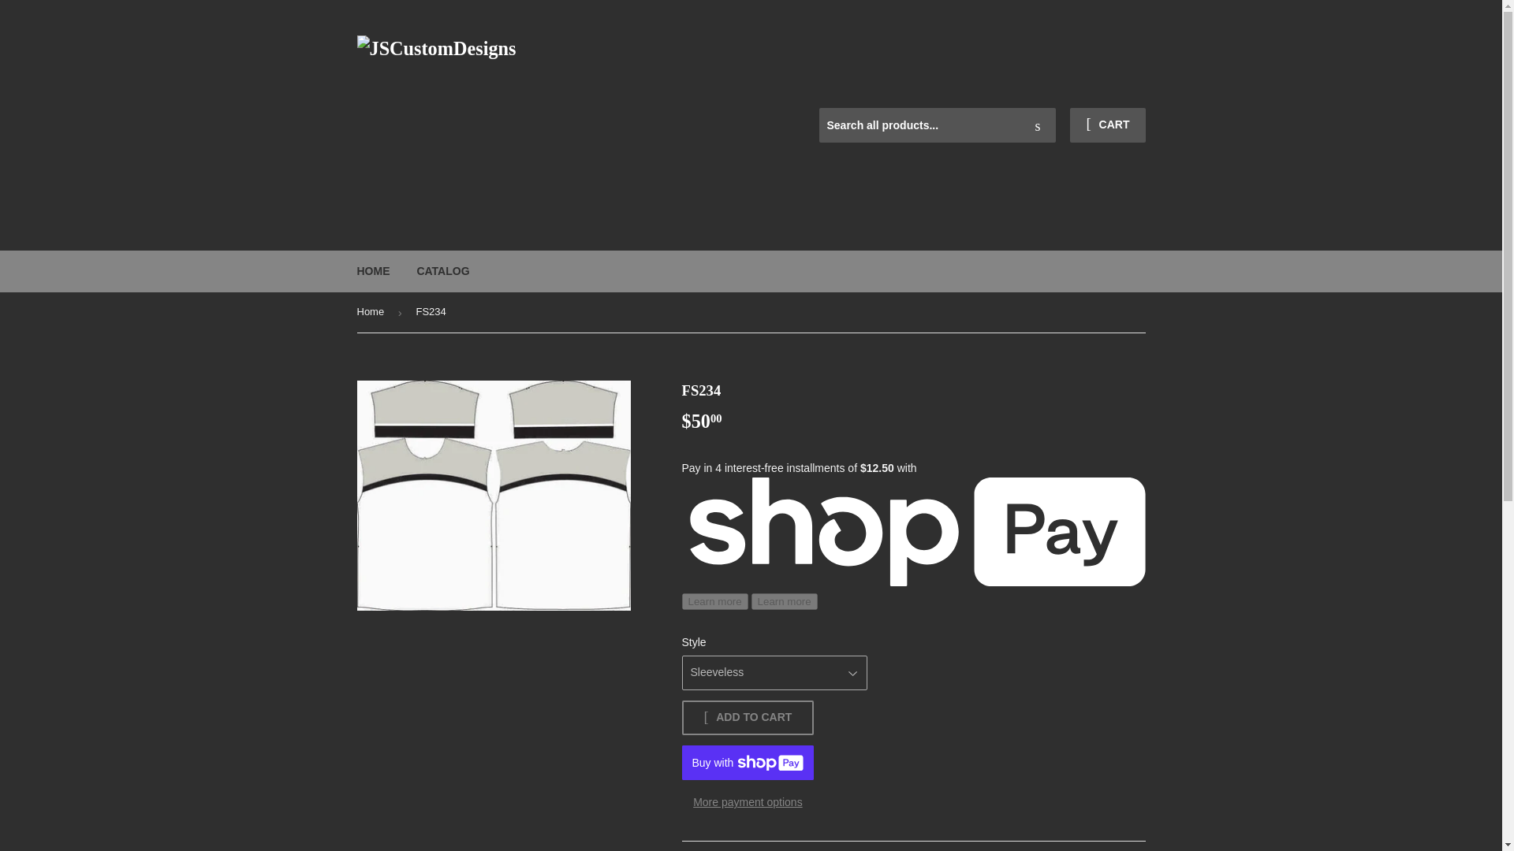 The height and width of the screenshot is (851, 1514). I want to click on More payment options, so click(748, 802).